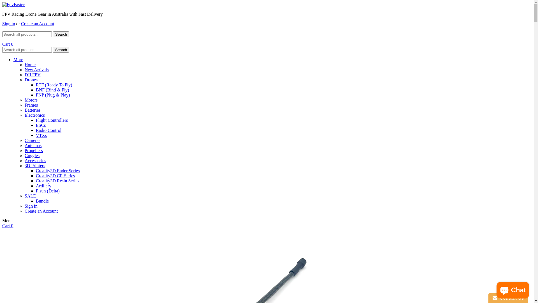  I want to click on Create an Account, so click(38, 24).